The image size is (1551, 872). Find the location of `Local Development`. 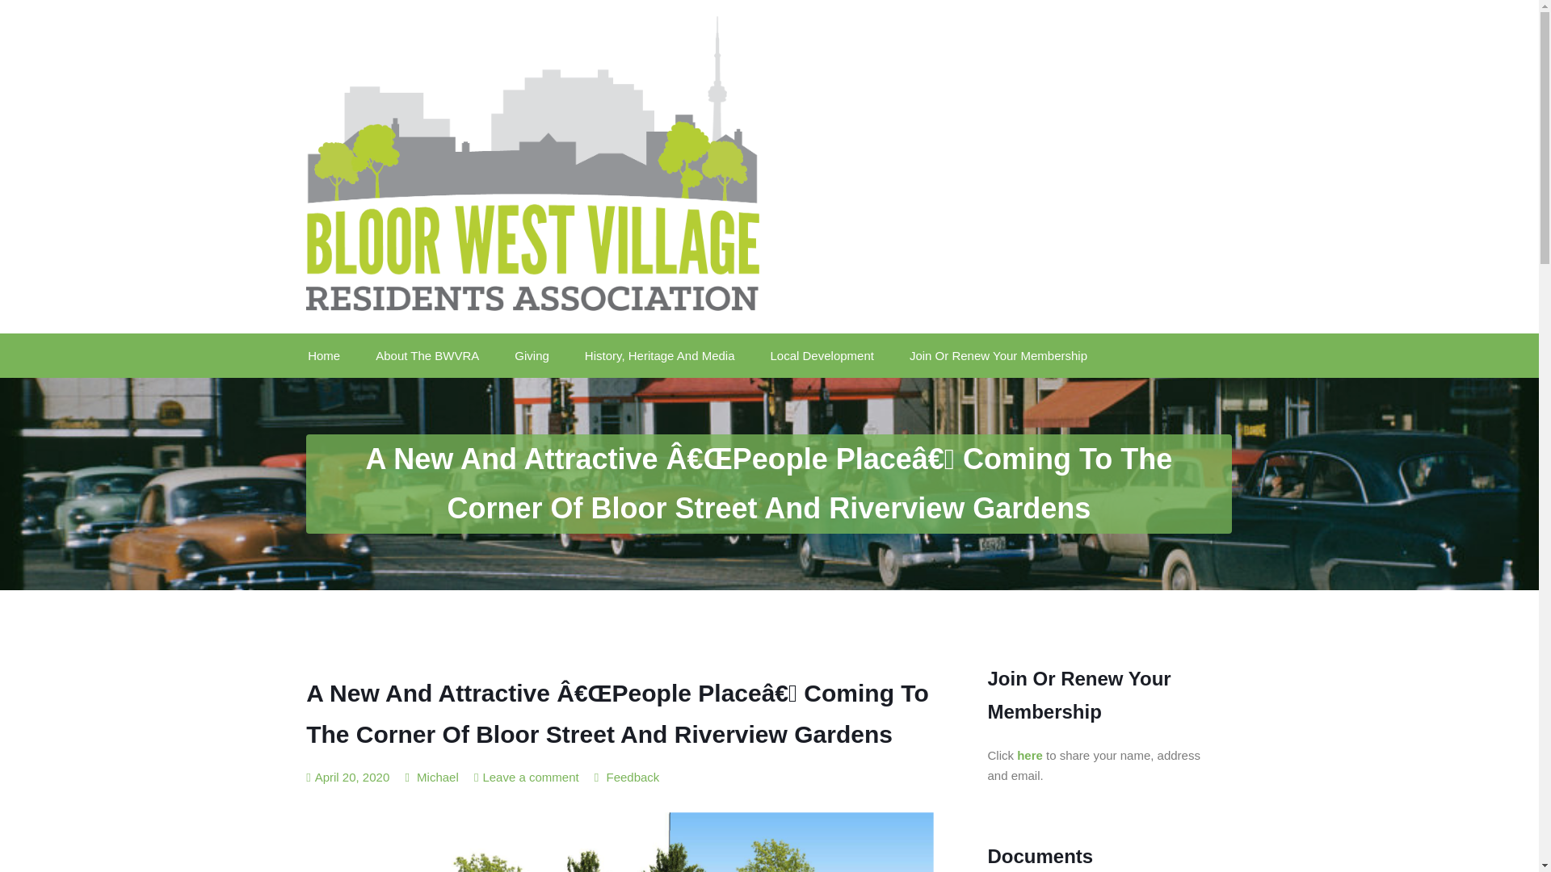

Local Development is located at coordinates (822, 355).